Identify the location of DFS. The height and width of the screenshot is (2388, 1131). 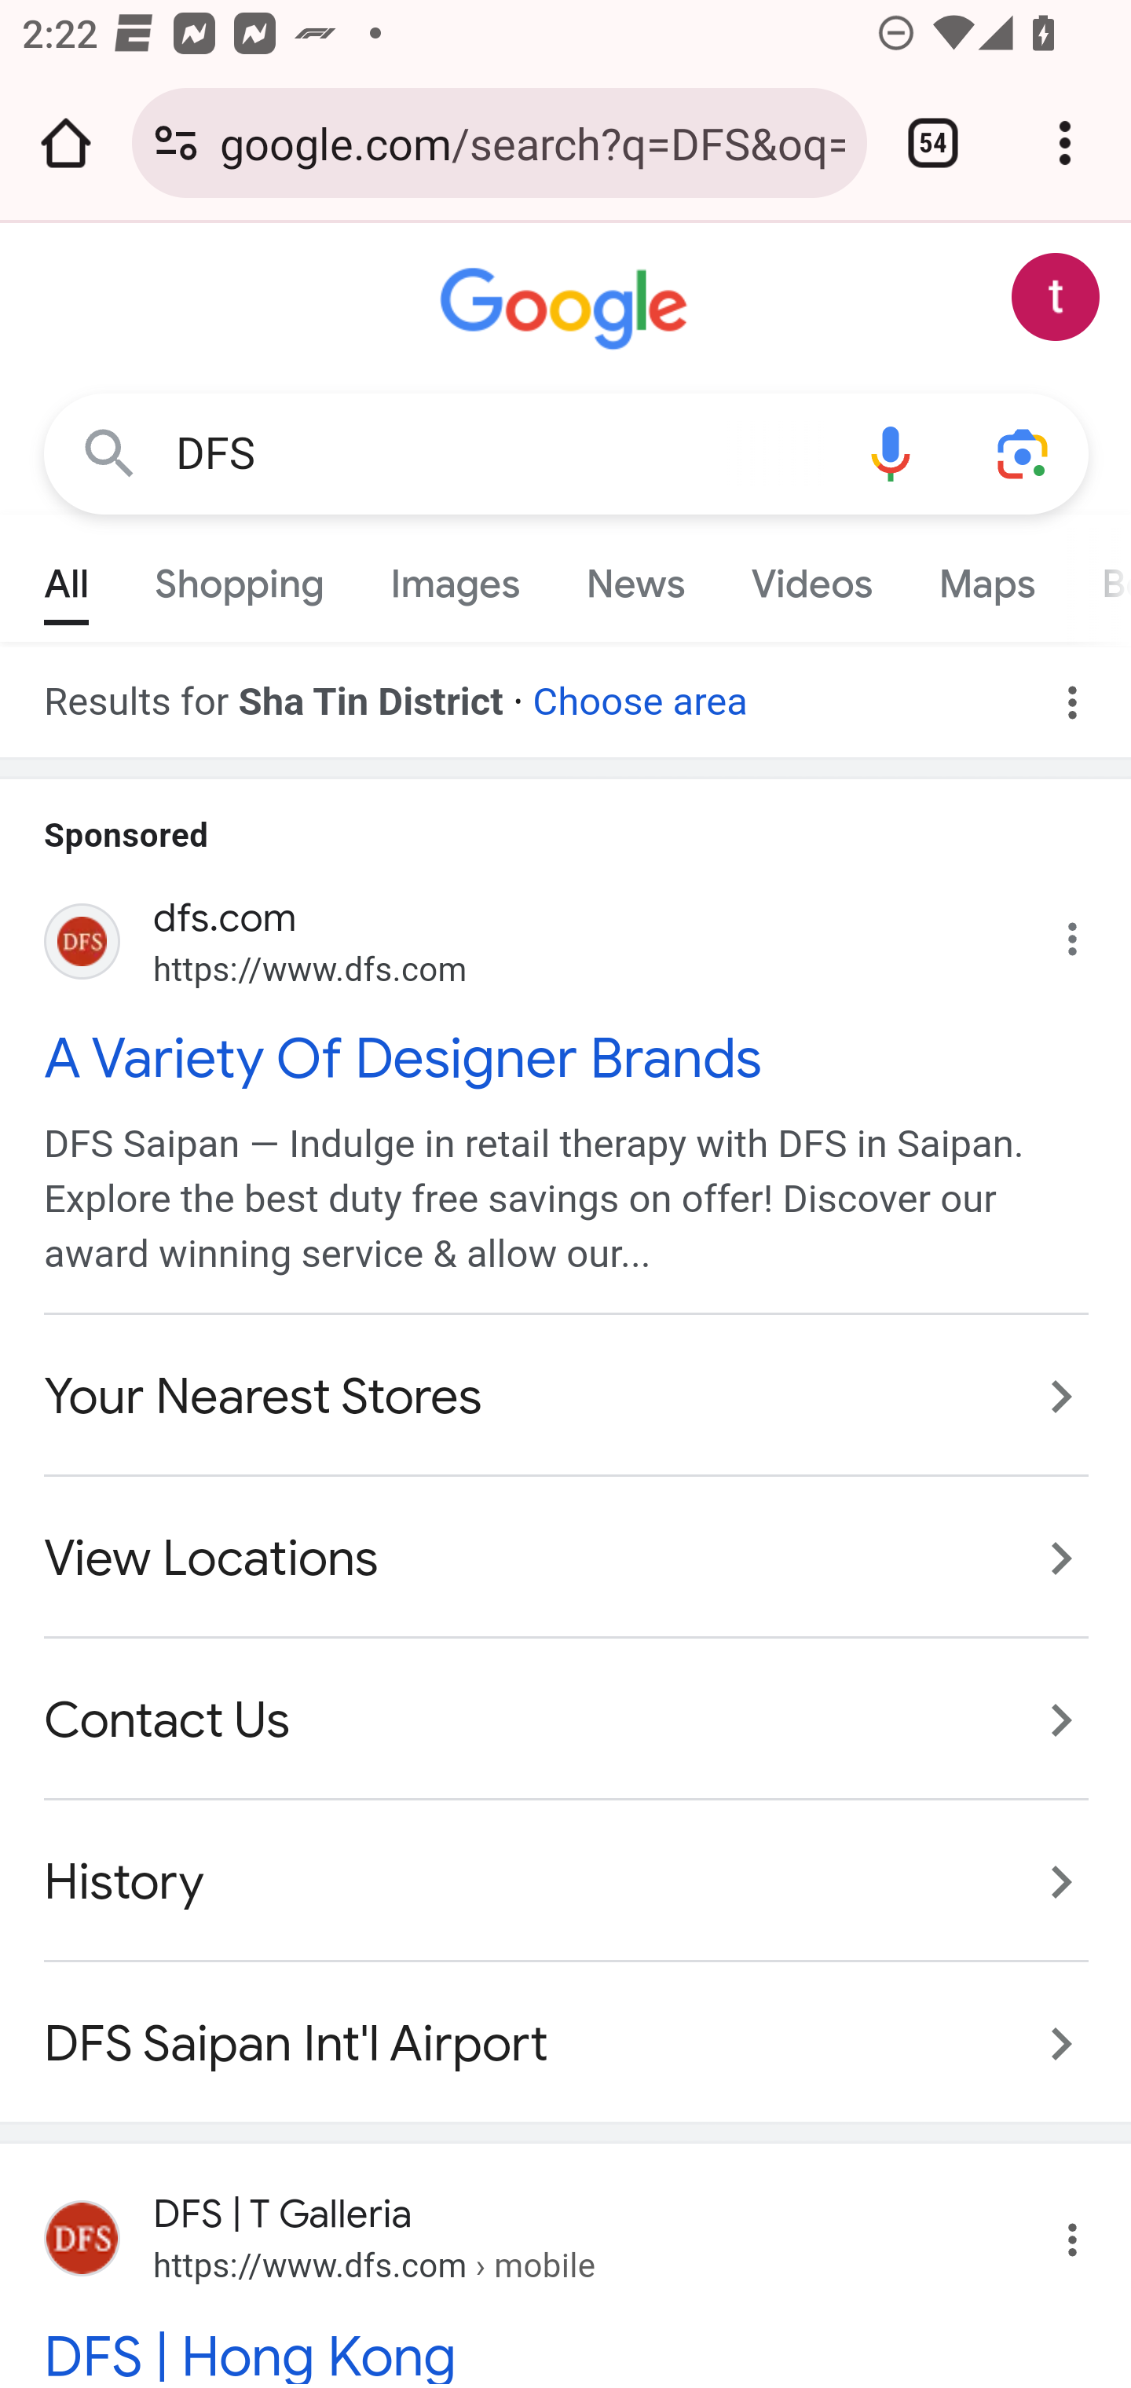
(500, 454).